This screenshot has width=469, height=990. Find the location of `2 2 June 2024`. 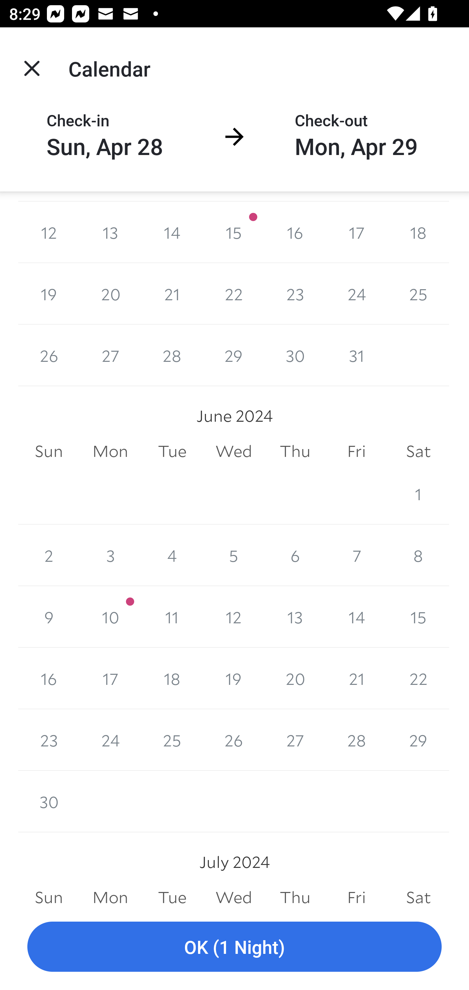

2 2 June 2024 is located at coordinates (49, 555).